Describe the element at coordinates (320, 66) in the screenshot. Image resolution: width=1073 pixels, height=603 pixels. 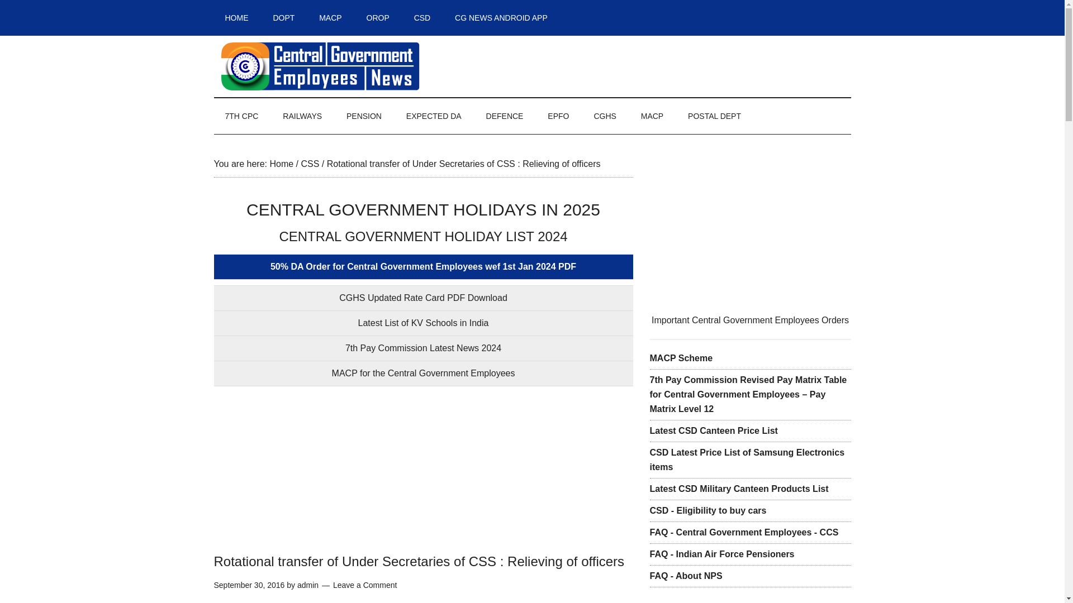
I see `CENTRAL GOVERNMENT EMPLOYEES NEWS` at that location.